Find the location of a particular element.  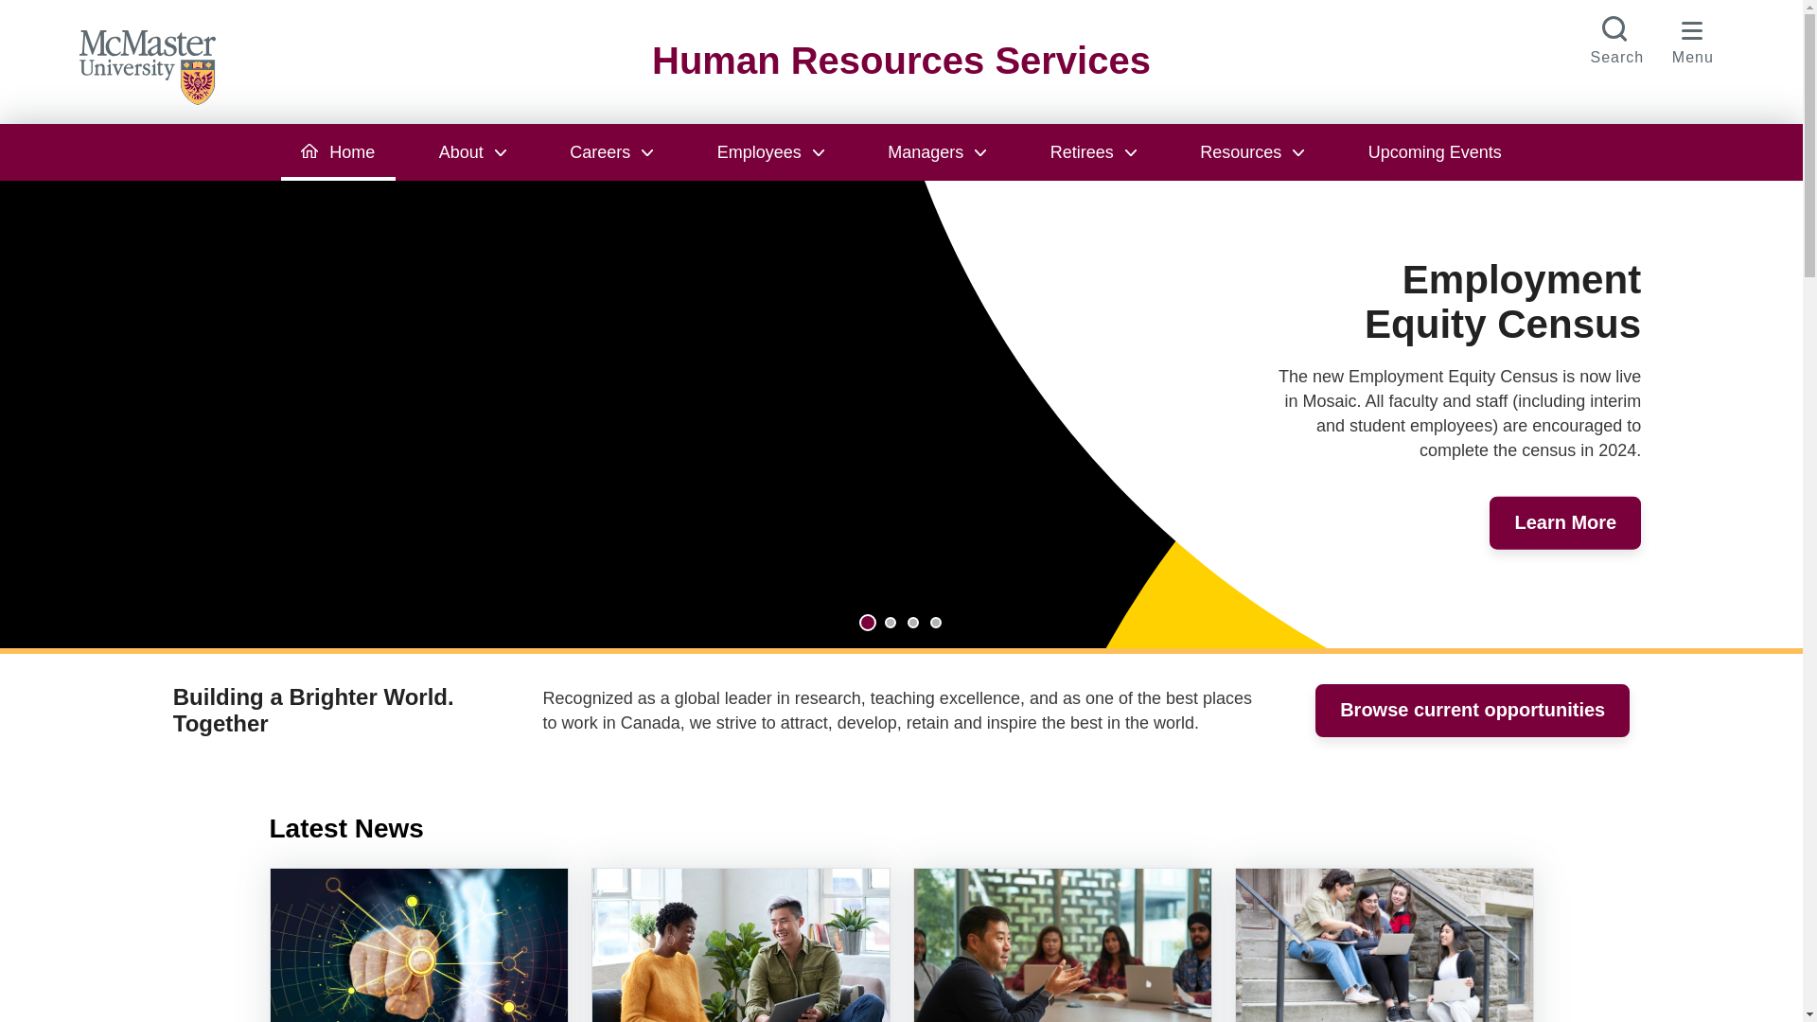

SEARCH BUTTON is located at coordinates (1616, 38).